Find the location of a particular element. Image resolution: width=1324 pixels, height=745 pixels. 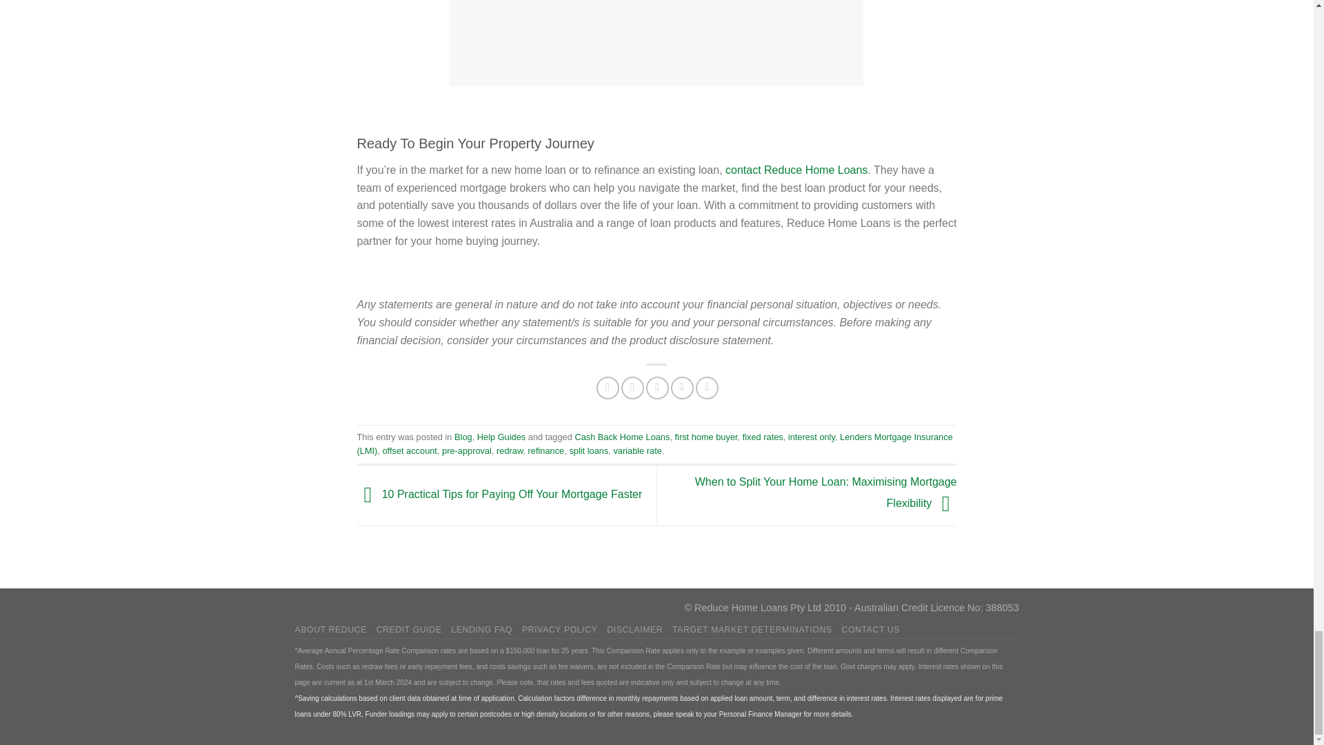

Share on Twitter is located at coordinates (632, 388).